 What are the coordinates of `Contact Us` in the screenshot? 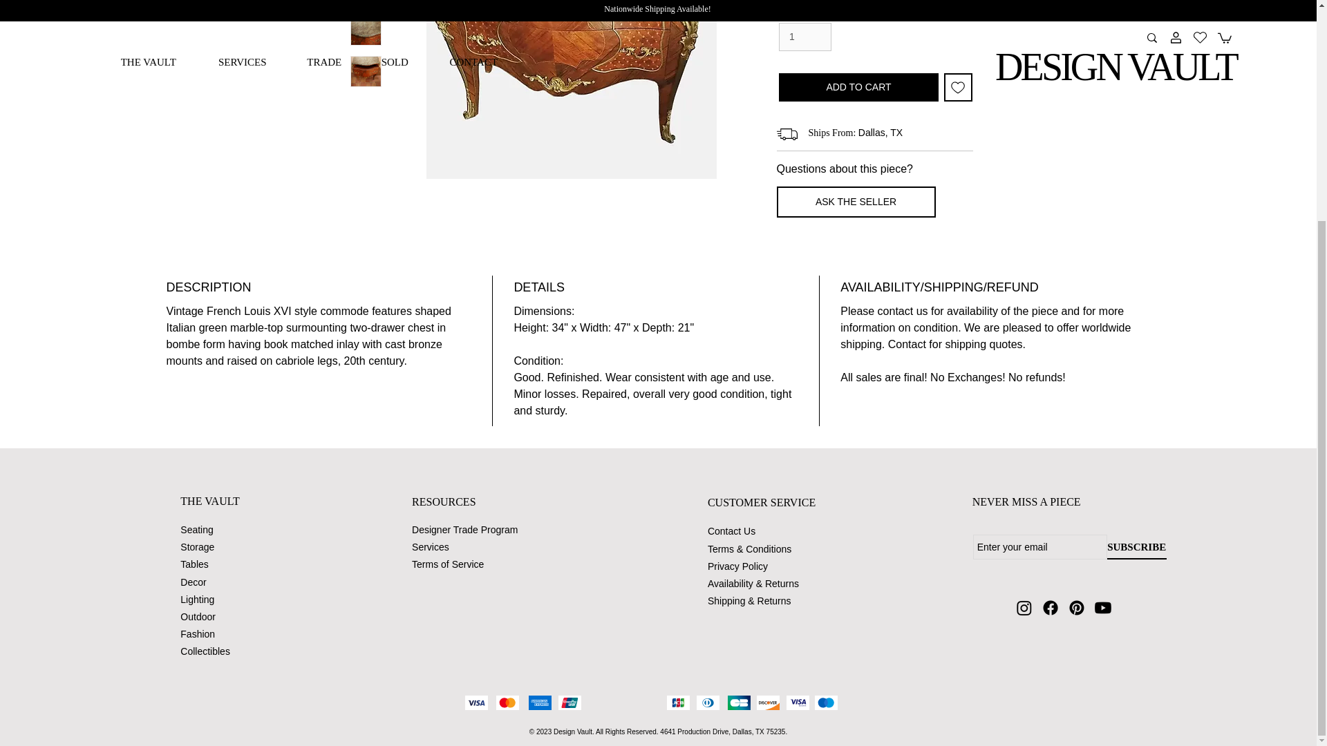 It's located at (731, 530).